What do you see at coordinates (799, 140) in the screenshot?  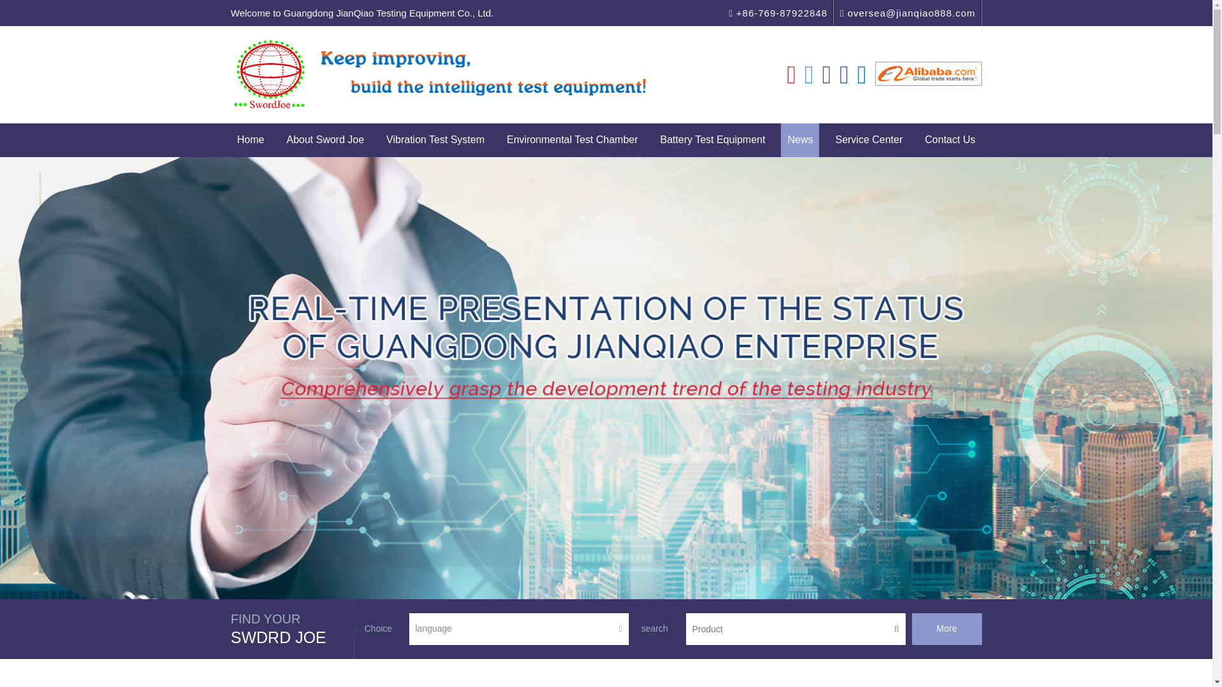 I see `News` at bounding box center [799, 140].